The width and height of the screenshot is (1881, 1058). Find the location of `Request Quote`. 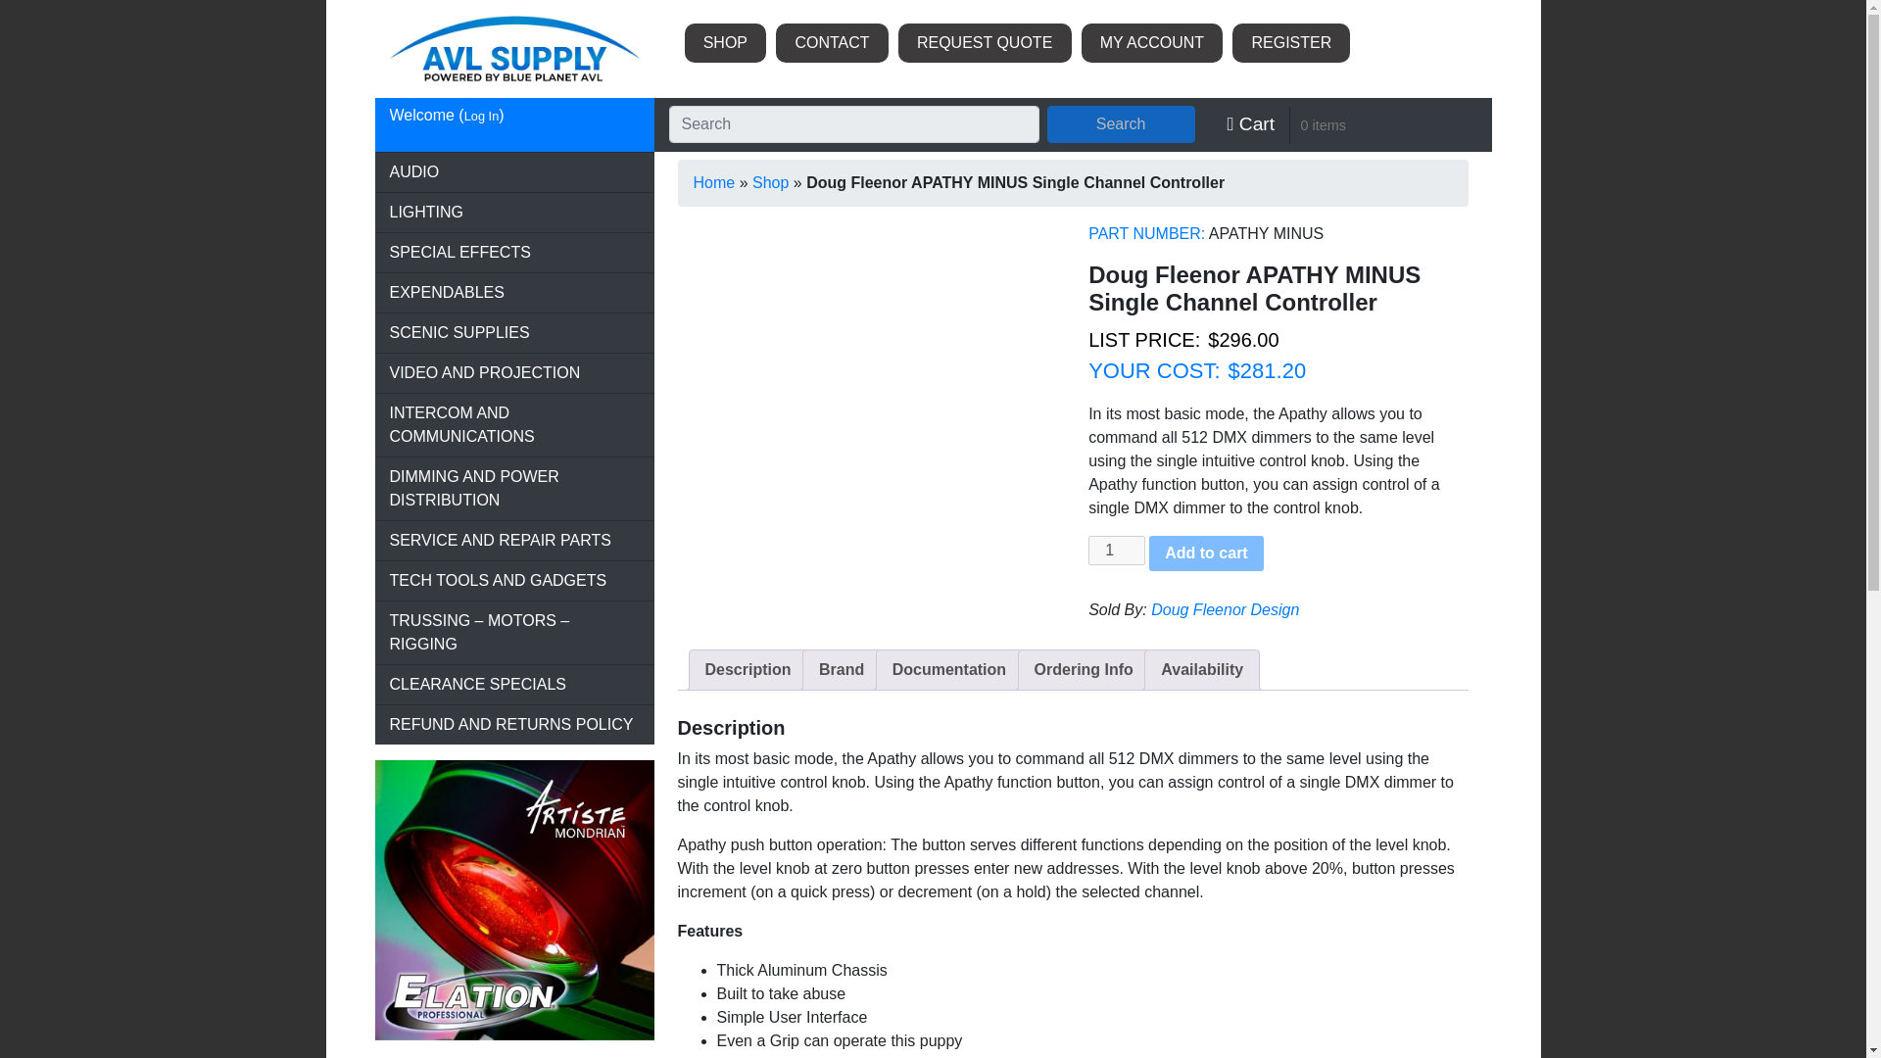

Request Quote is located at coordinates (986, 42).